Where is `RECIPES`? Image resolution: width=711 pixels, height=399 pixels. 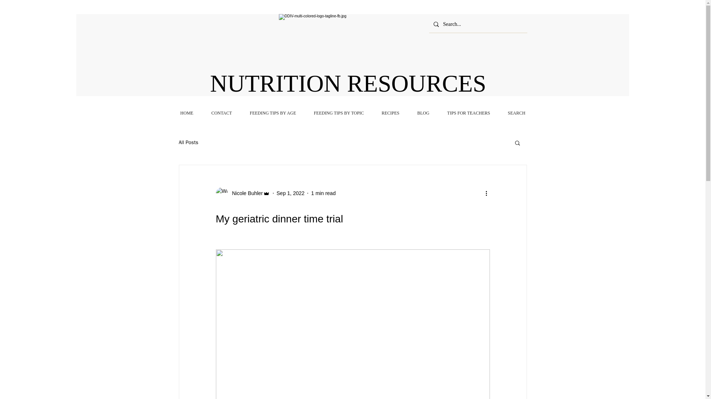 RECIPES is located at coordinates (390, 113).